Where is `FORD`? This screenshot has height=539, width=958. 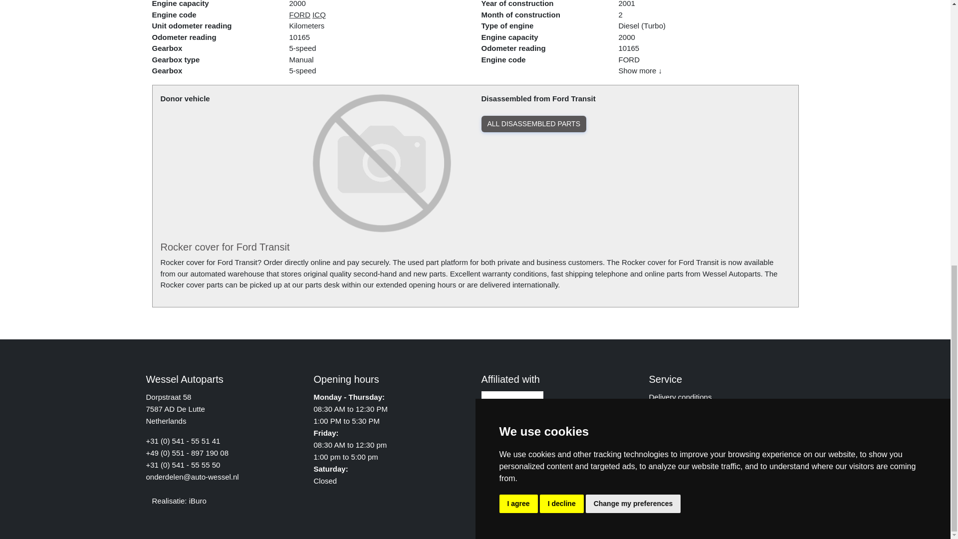
FORD is located at coordinates (299, 14).